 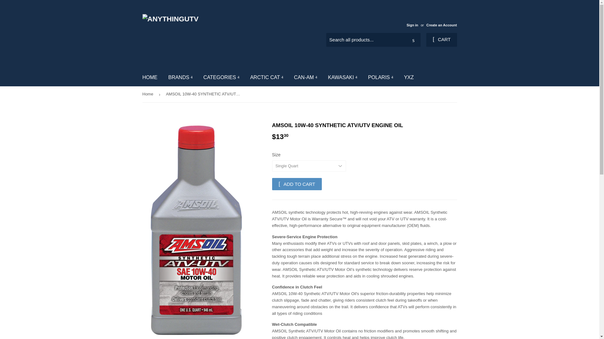 I want to click on CART, so click(x=441, y=40).